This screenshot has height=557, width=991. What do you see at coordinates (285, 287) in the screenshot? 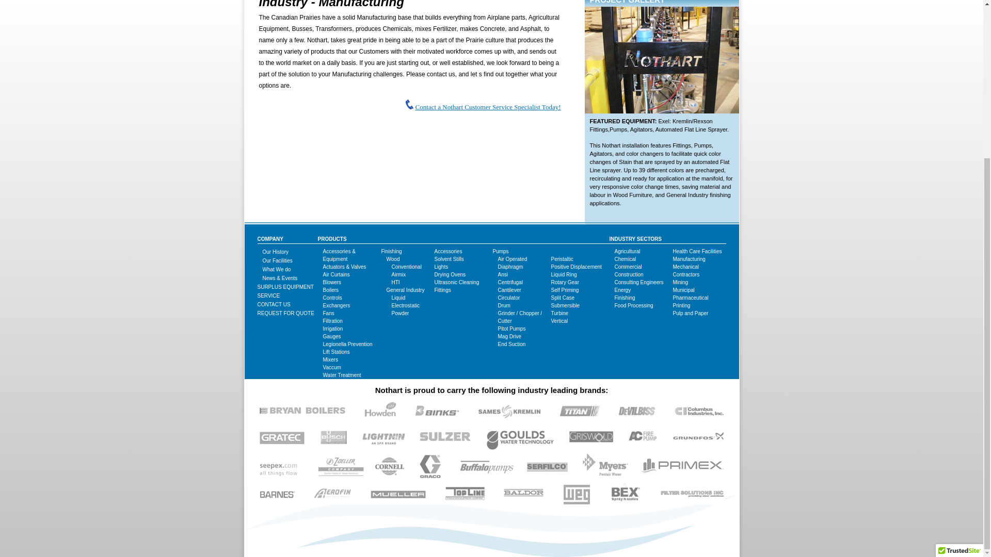
I see `Used Equipment` at bounding box center [285, 287].